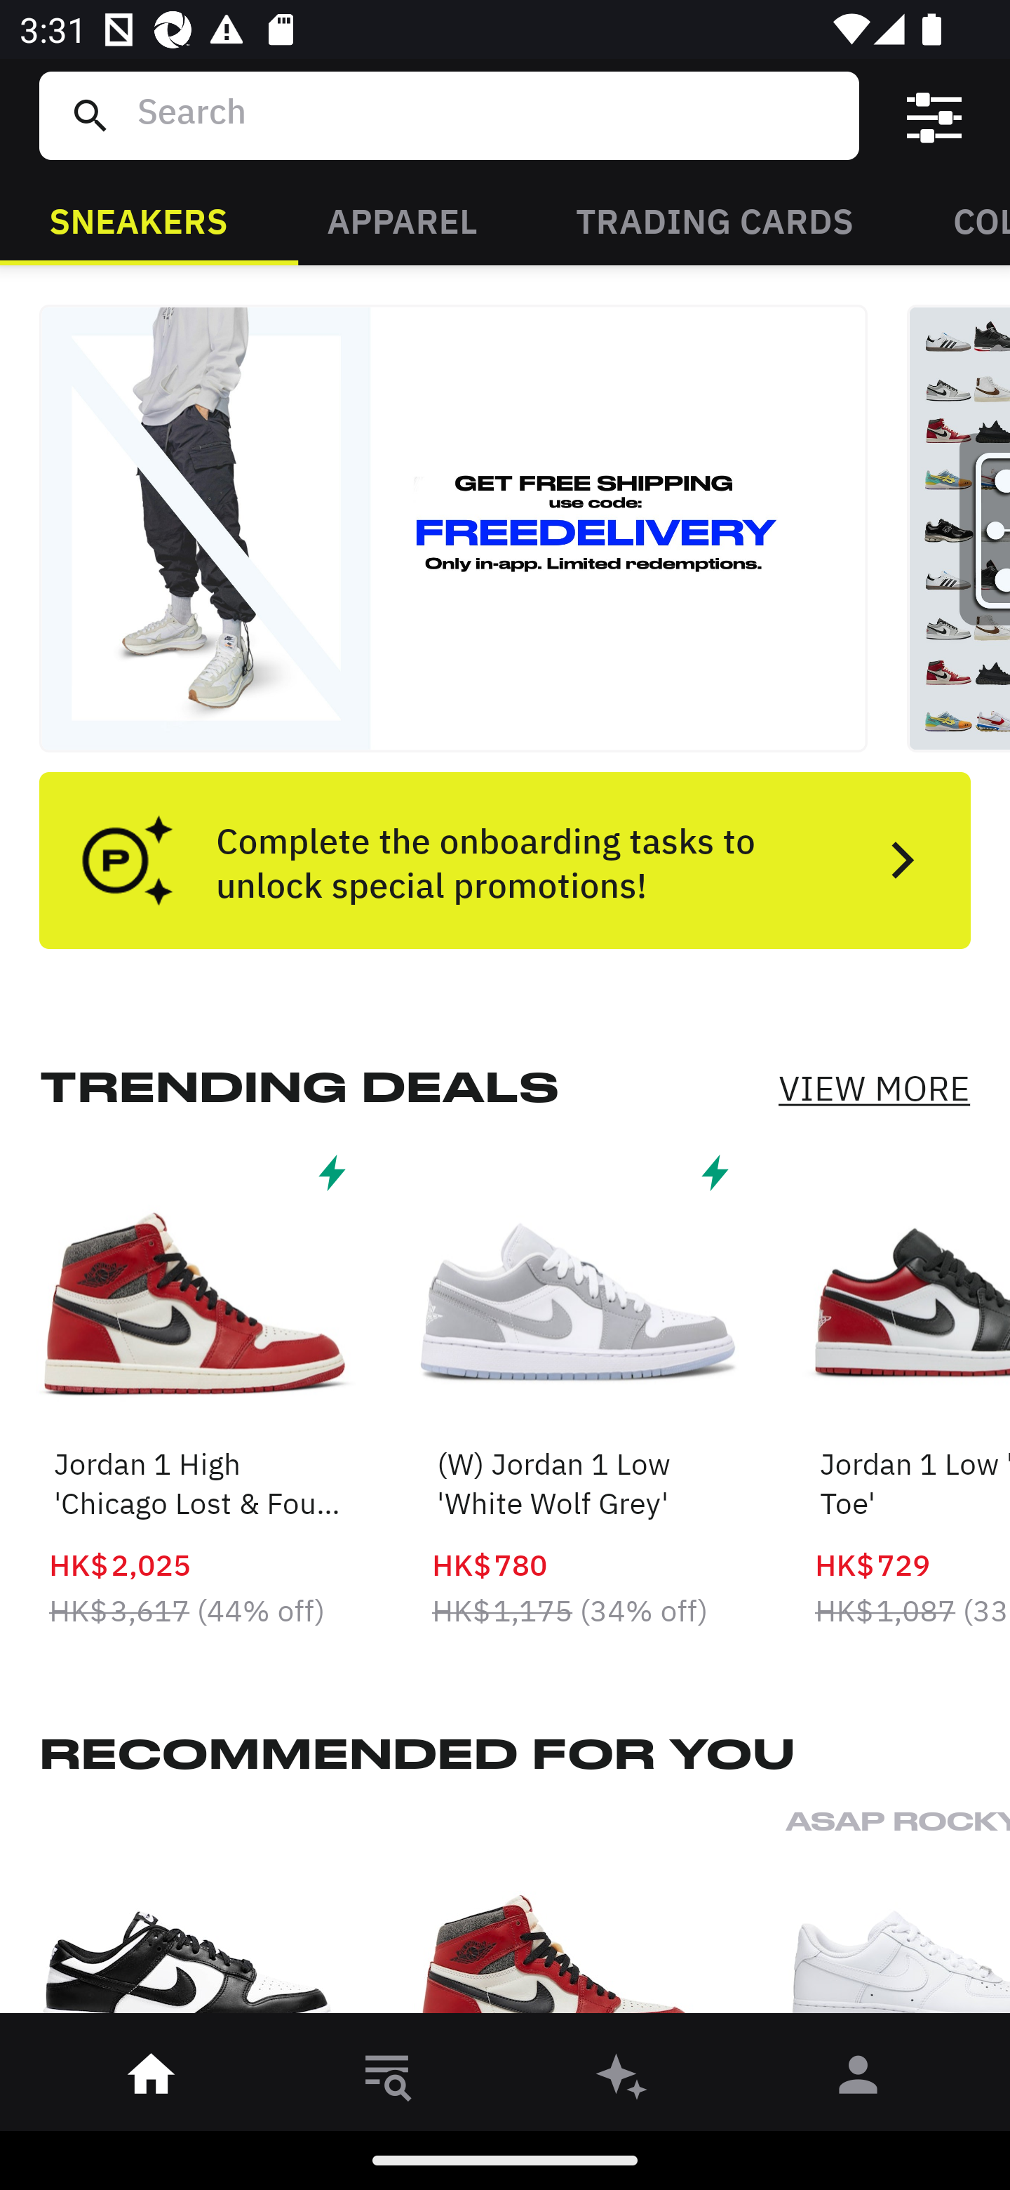  What do you see at coordinates (858, 2079) in the screenshot?
I see `󰀄` at bounding box center [858, 2079].